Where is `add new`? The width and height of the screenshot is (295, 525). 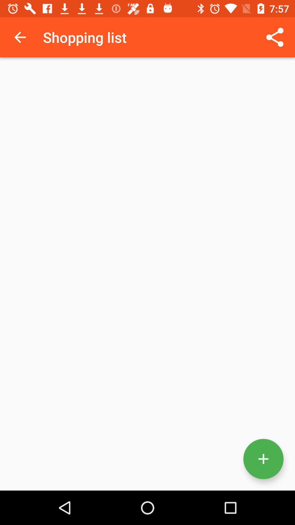
add new is located at coordinates (263, 459).